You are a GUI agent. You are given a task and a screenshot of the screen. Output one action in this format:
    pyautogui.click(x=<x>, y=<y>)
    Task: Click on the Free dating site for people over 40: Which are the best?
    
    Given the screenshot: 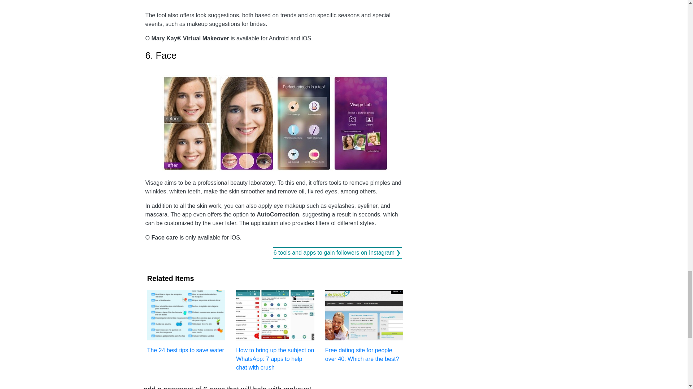 What is the action you would take?
    pyautogui.click(x=364, y=326)
    